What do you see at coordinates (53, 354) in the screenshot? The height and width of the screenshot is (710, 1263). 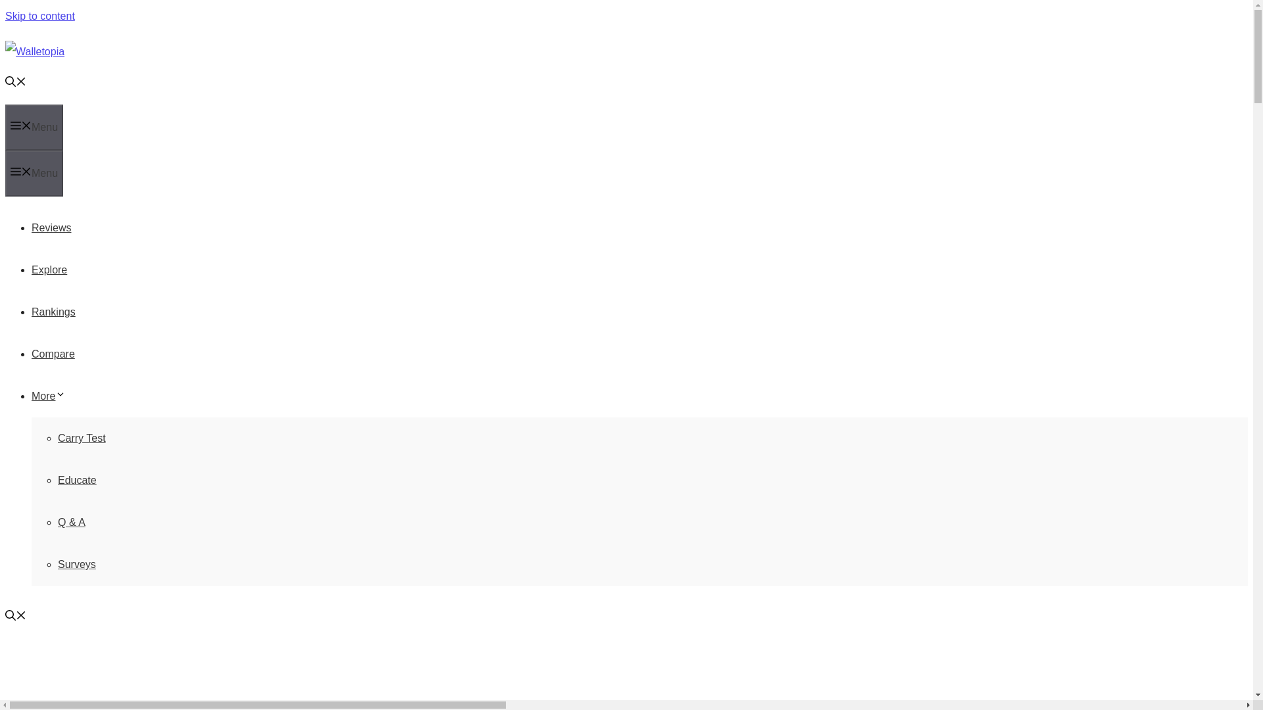 I see `Compare` at bounding box center [53, 354].